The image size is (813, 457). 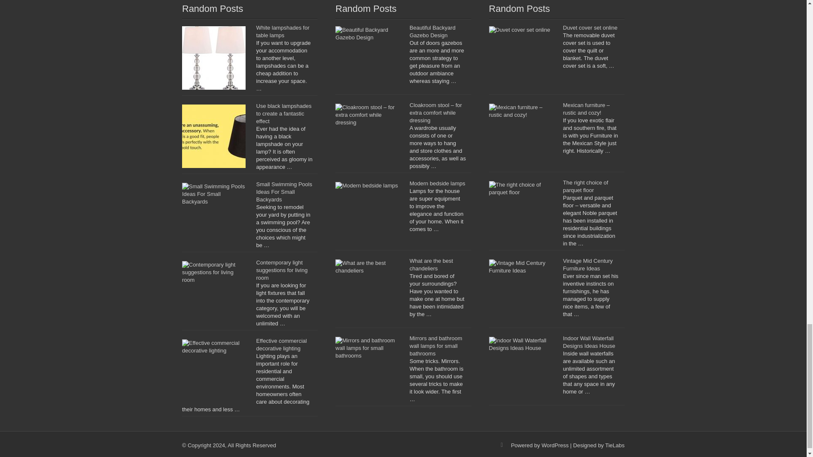 I want to click on Effective commercial decorative lighting, so click(x=281, y=344).